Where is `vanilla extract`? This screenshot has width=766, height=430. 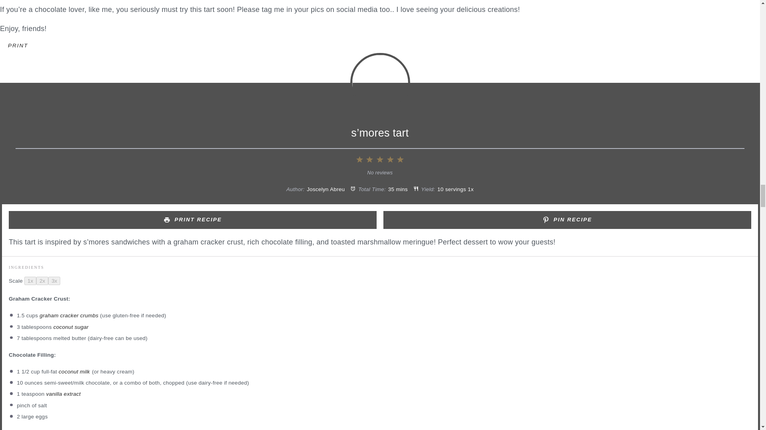 vanilla extract is located at coordinates (63, 393).